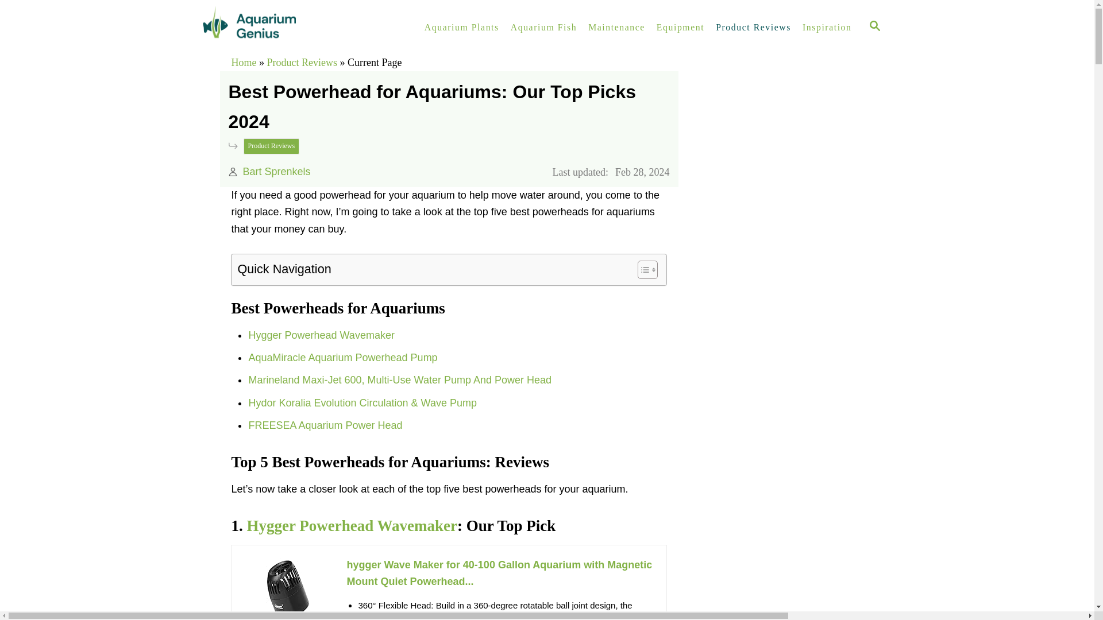 The width and height of the screenshot is (1103, 620). I want to click on Aquarium Plants, so click(462, 28).